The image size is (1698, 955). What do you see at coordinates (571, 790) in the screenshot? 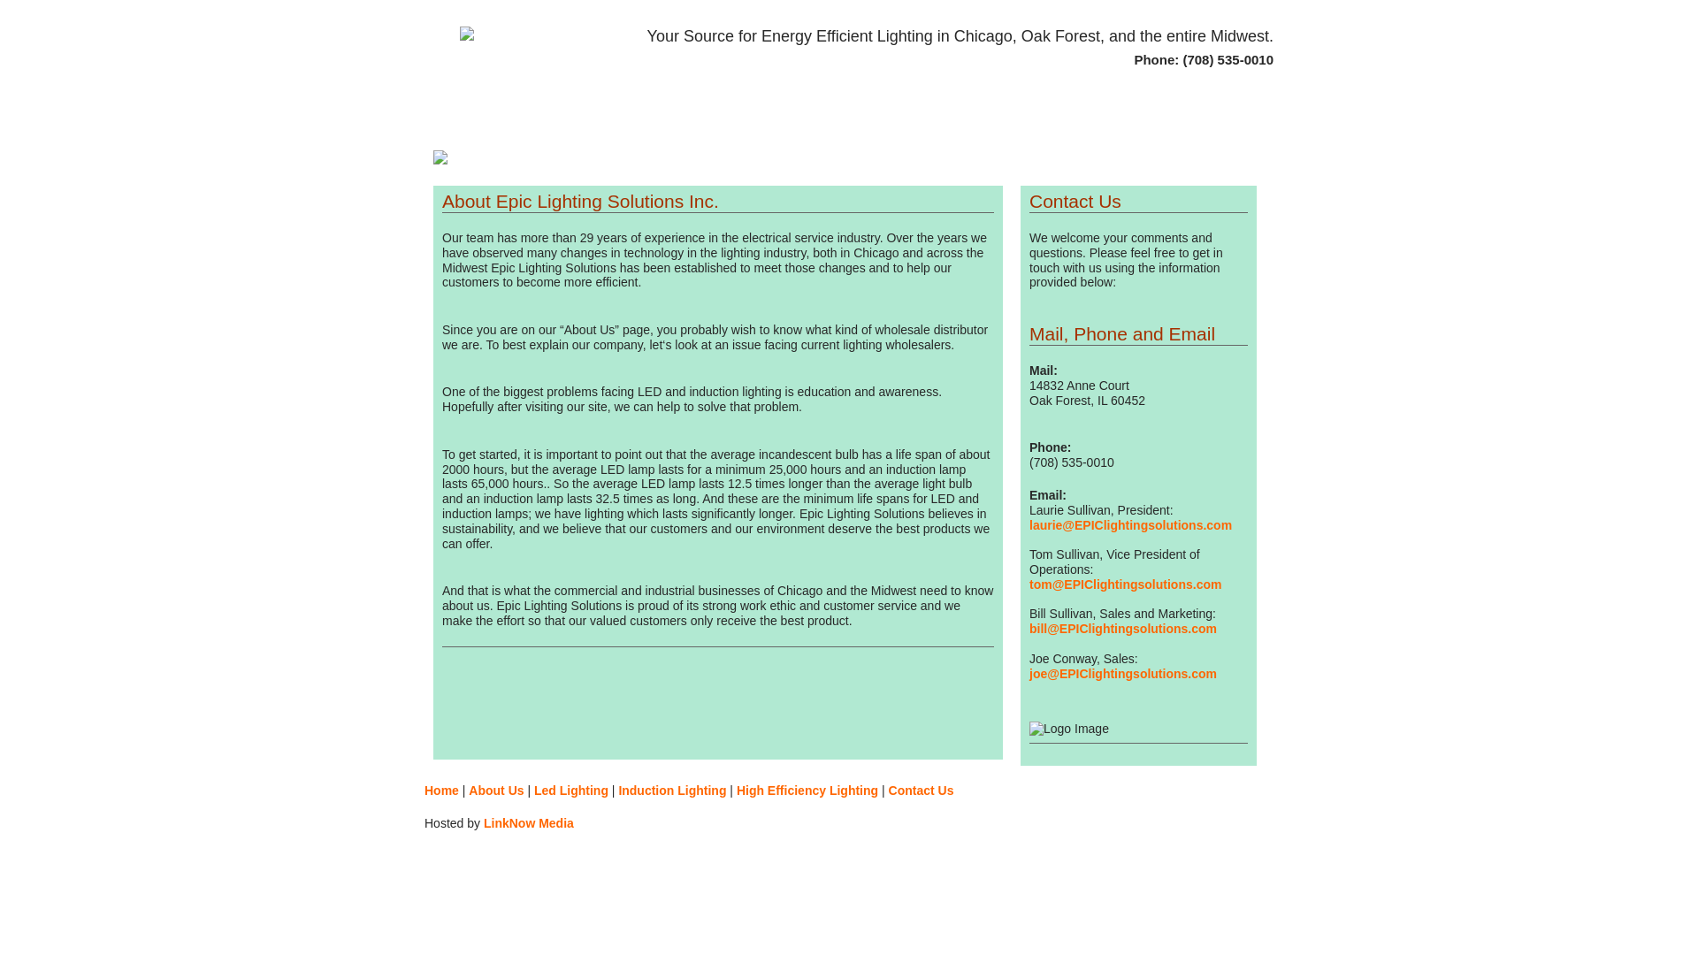
I see `Led Lighting` at bounding box center [571, 790].